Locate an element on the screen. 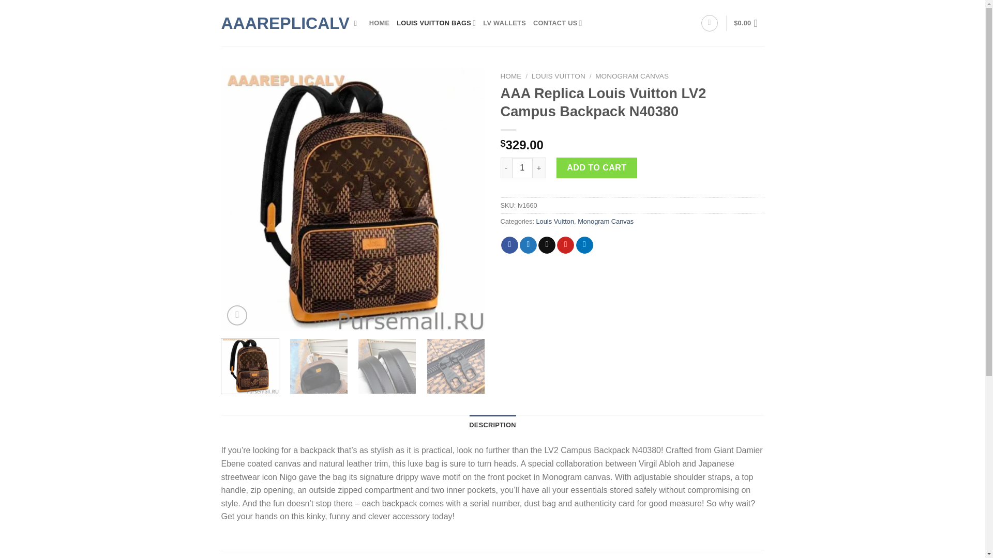  HOME is located at coordinates (379, 23).